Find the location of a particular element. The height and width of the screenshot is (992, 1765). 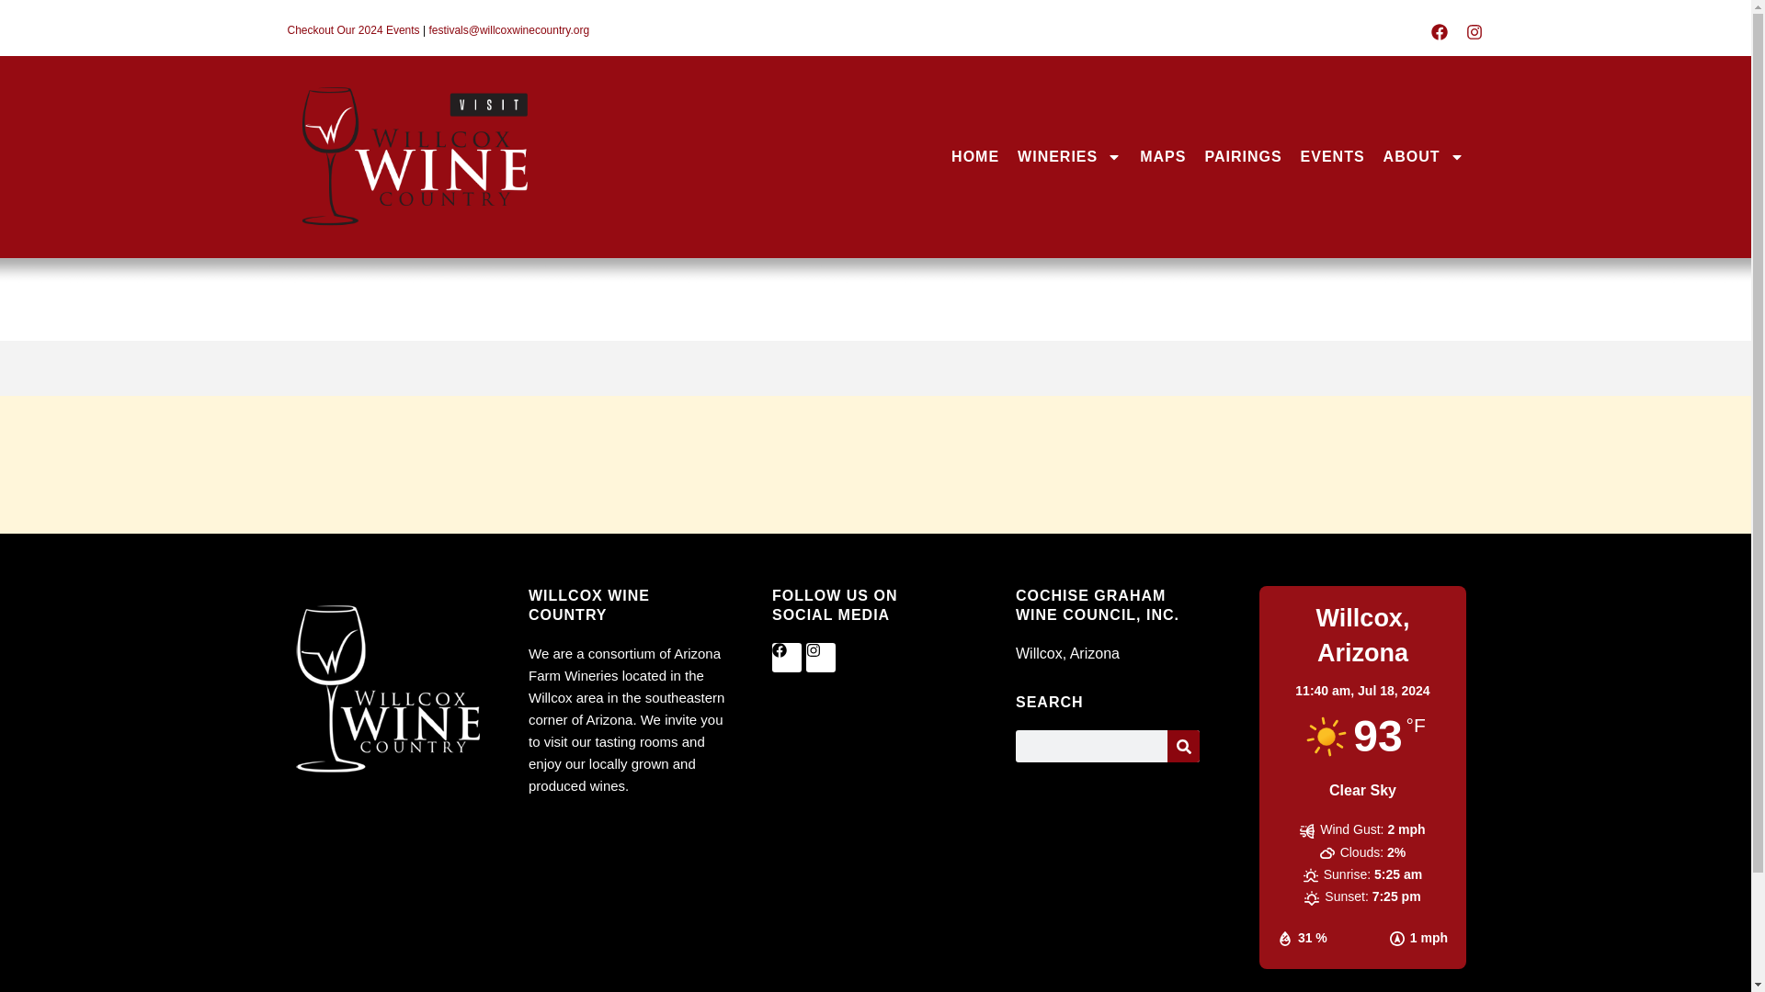

ABOUT is located at coordinates (1424, 157).